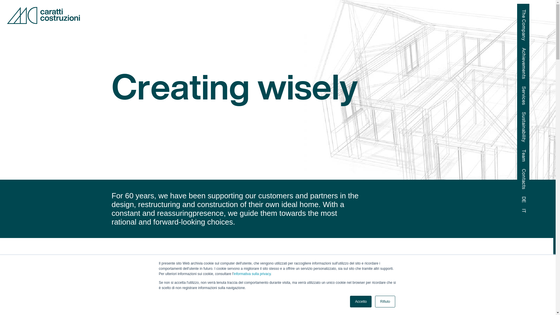  Describe the element at coordinates (536, 51) in the screenshot. I see `Achievements` at that location.